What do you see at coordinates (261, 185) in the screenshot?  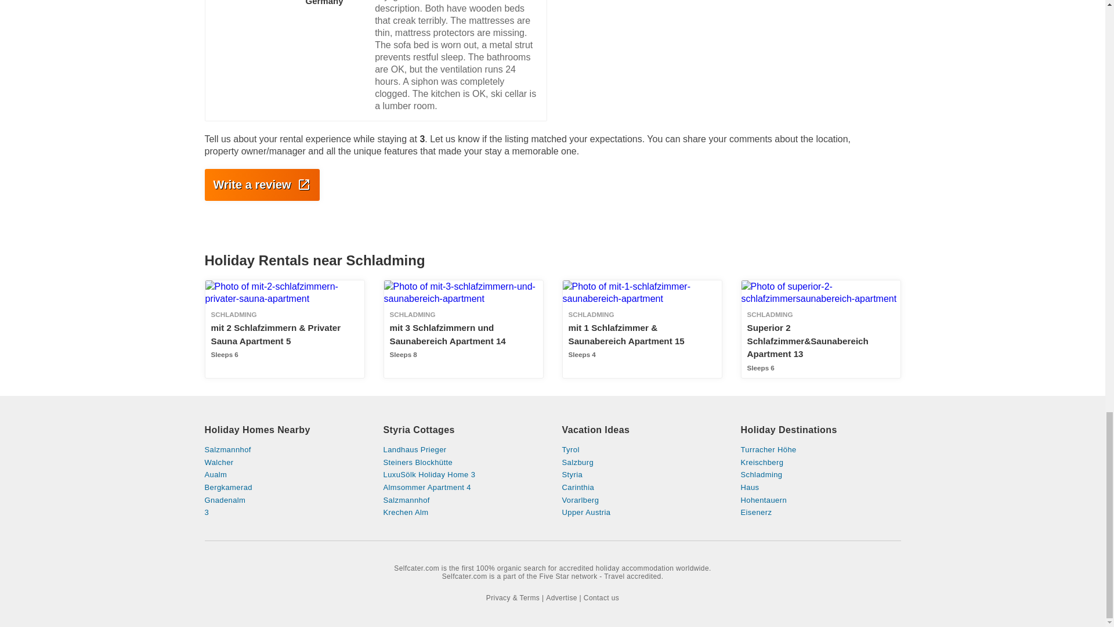 I see `Write a review` at bounding box center [261, 185].